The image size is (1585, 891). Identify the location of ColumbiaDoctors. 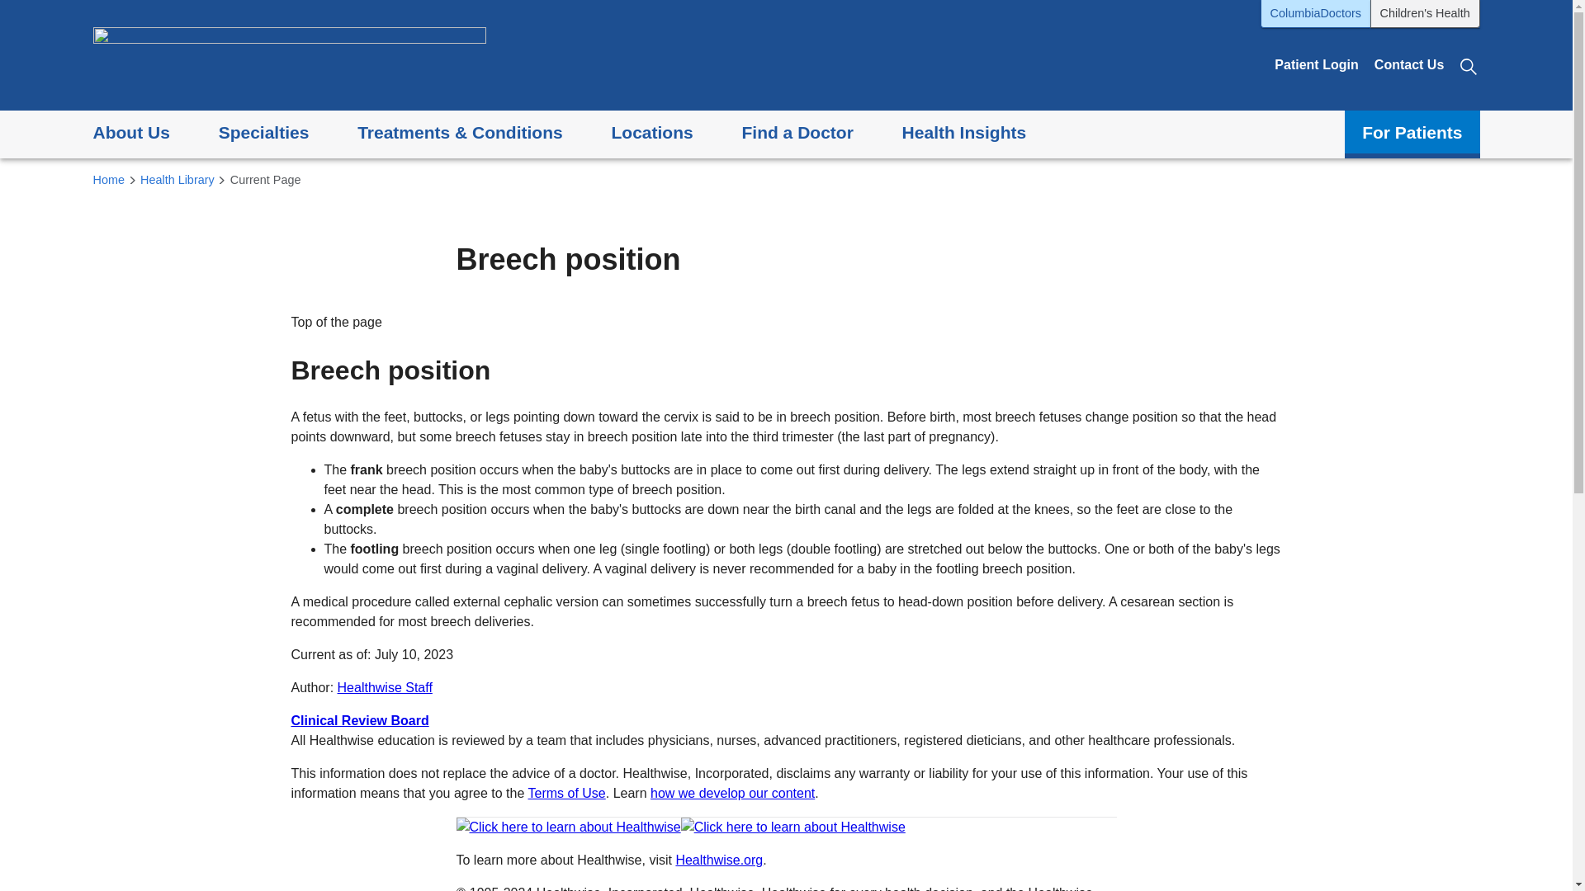
(1315, 13).